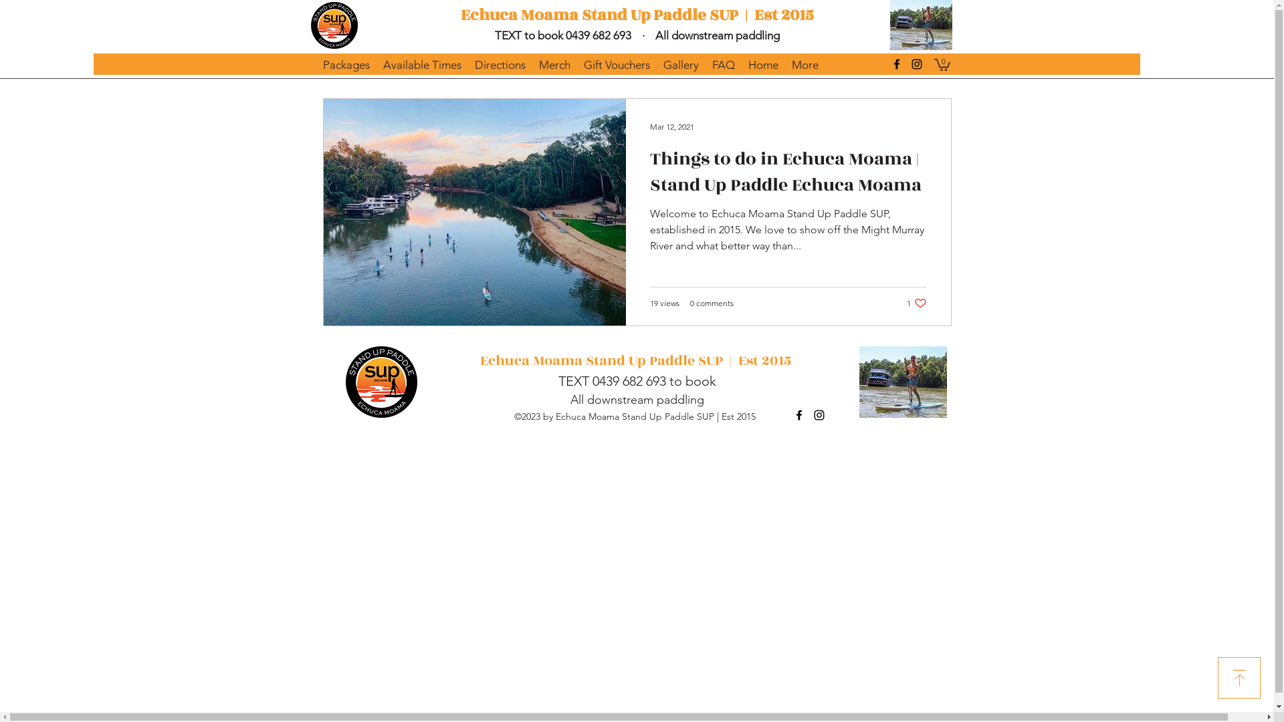  What do you see at coordinates (746, 15) in the screenshot?
I see `  |  ` at bounding box center [746, 15].